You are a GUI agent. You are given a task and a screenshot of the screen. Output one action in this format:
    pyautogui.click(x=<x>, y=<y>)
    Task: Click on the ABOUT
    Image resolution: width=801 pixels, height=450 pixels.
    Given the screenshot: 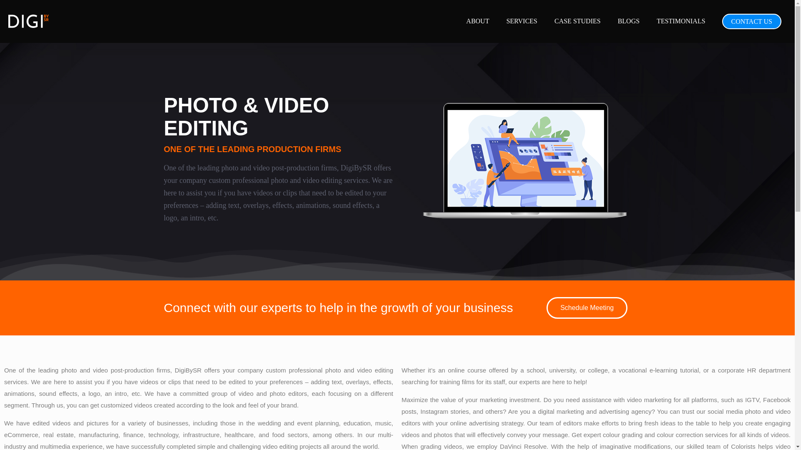 What is the action you would take?
    pyautogui.click(x=478, y=21)
    